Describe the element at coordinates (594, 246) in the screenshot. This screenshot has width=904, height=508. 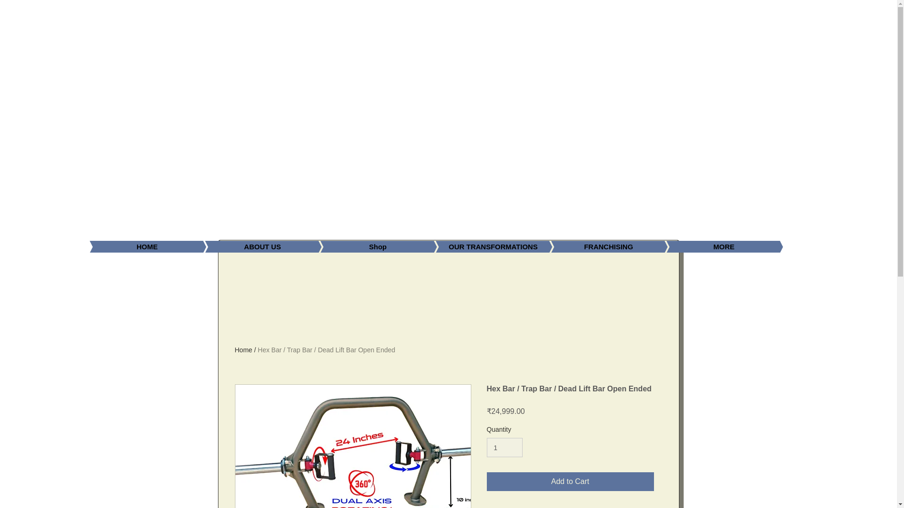
I see `FRANCHISING` at that location.